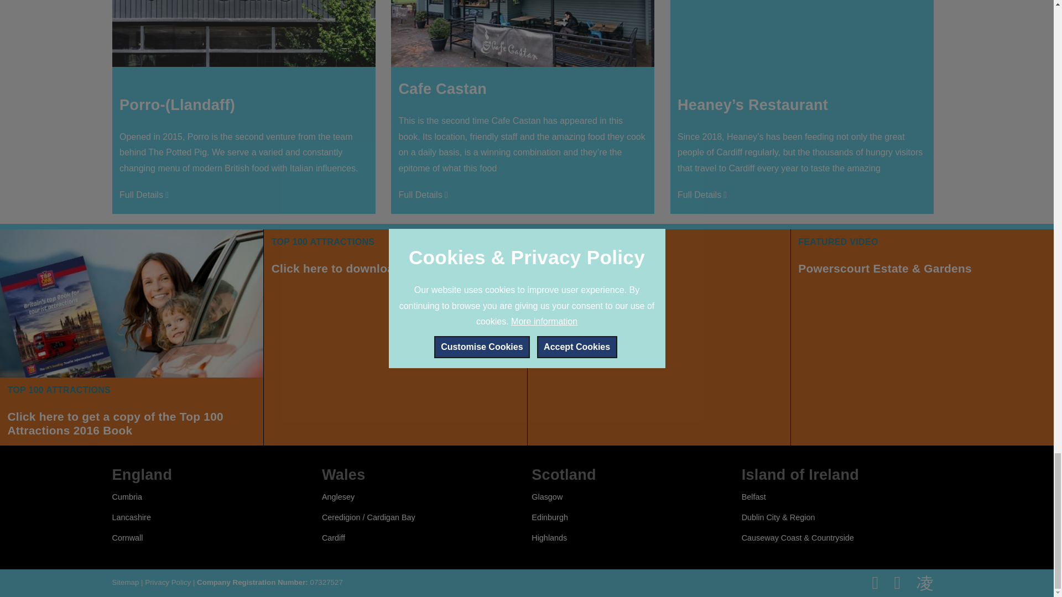 Image resolution: width=1062 pixels, height=597 pixels. What do you see at coordinates (126, 497) in the screenshot?
I see `Lancashire` at bounding box center [126, 497].